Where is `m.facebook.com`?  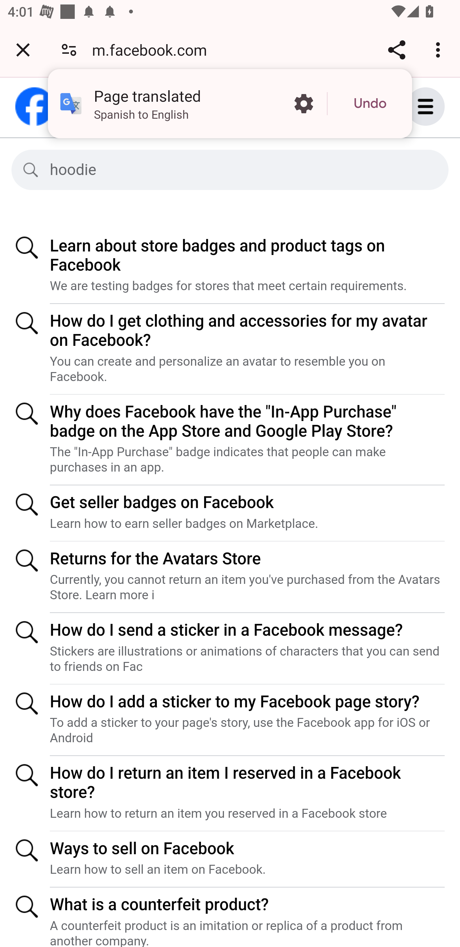
m.facebook.com is located at coordinates (153, 49).